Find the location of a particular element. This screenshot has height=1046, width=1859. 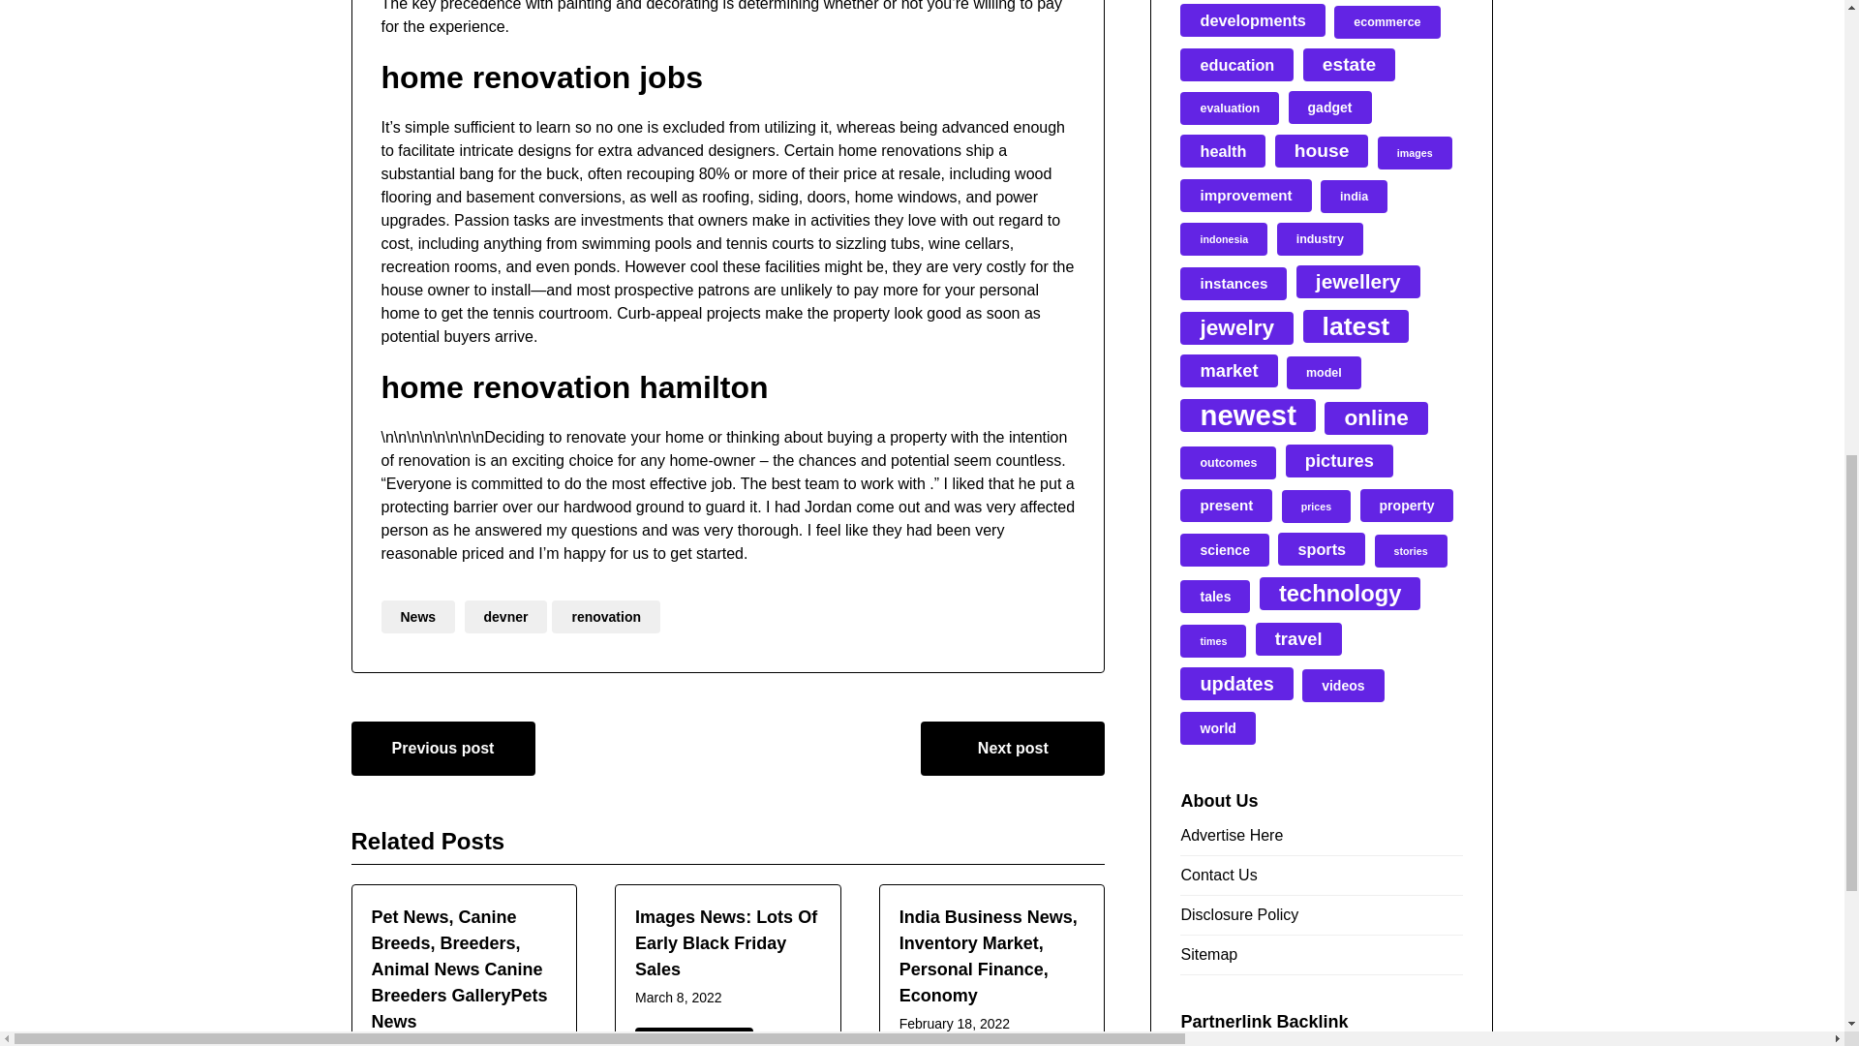

News is located at coordinates (418, 616).